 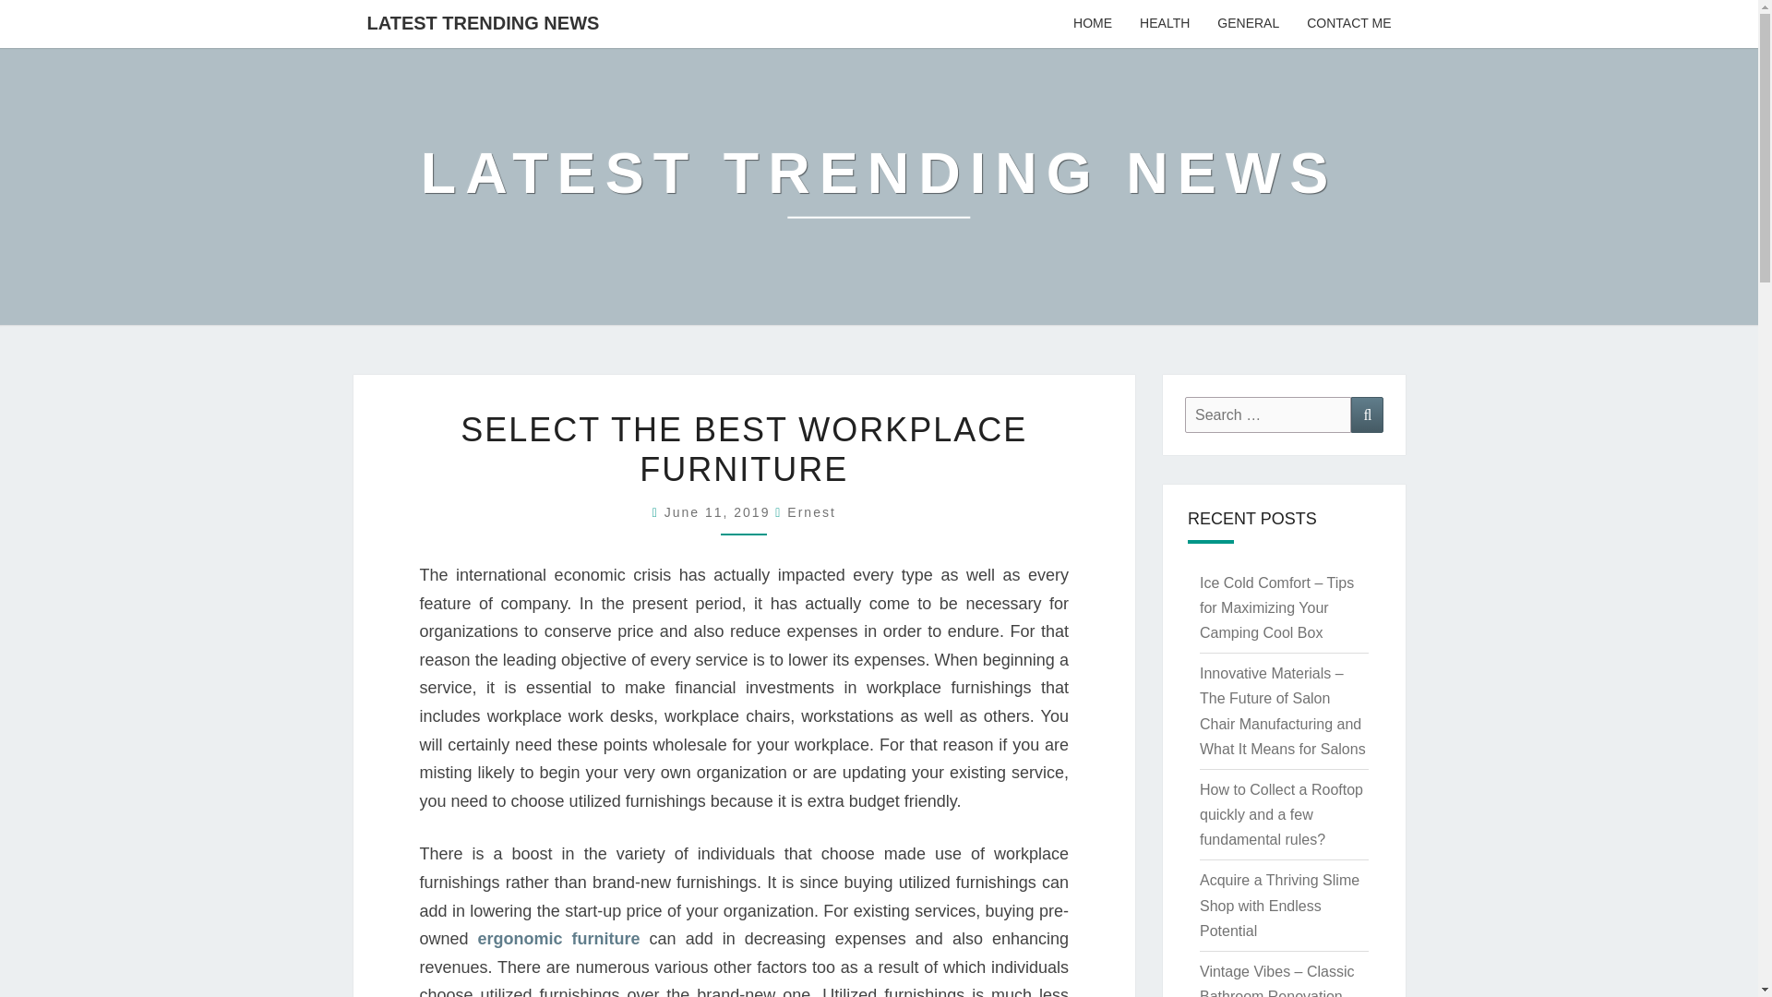 What do you see at coordinates (879, 186) in the screenshot?
I see `Latest Trending News` at bounding box center [879, 186].